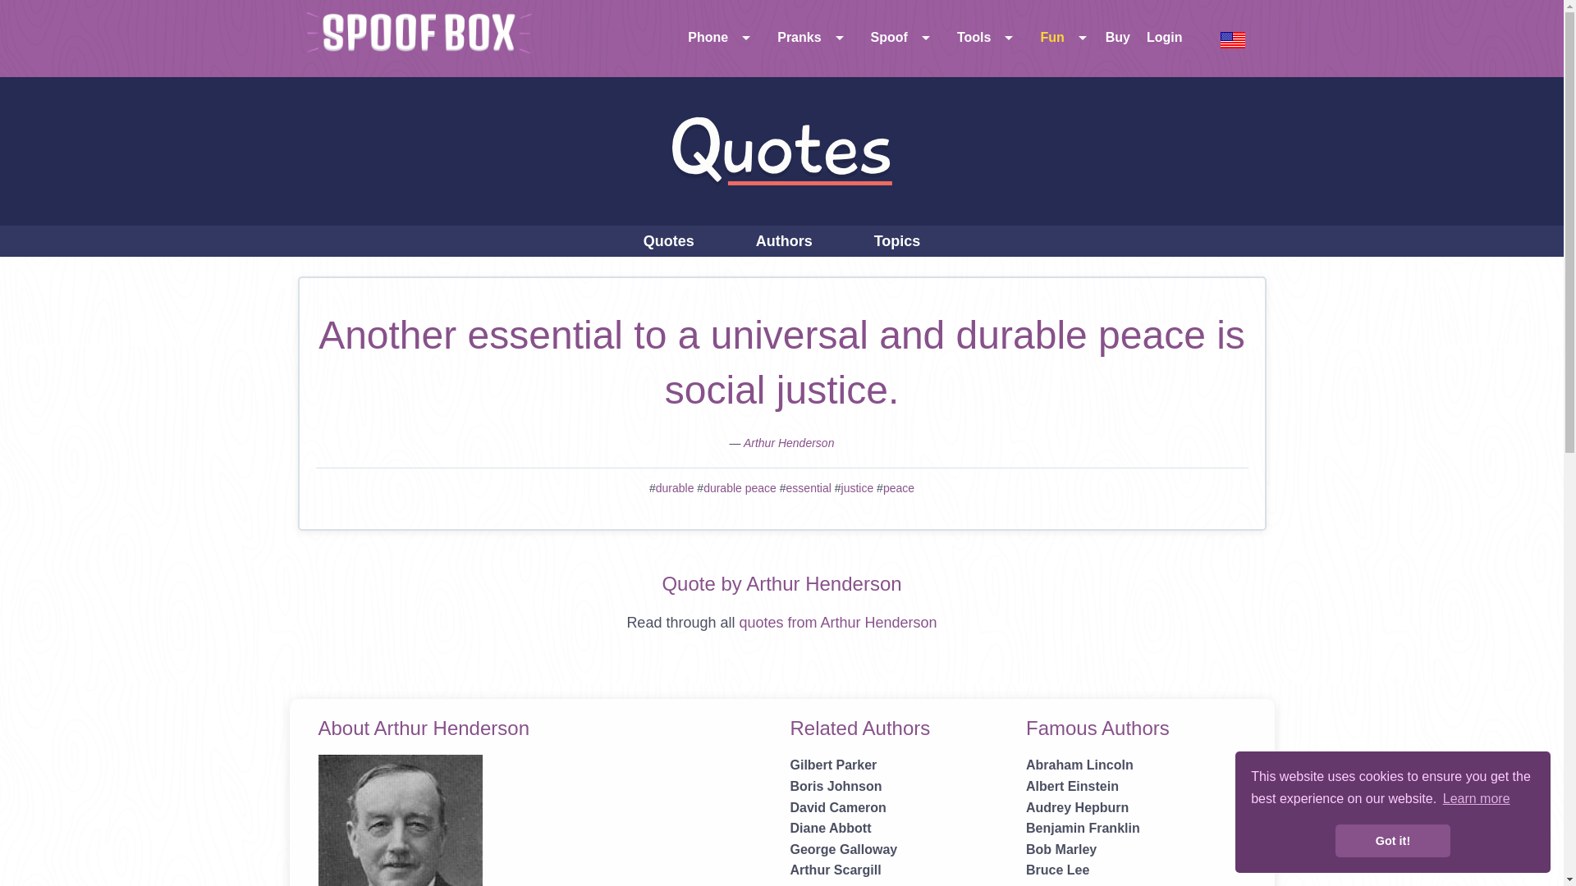  I want to click on All Quotes by Arthur Henderson, so click(837, 622).